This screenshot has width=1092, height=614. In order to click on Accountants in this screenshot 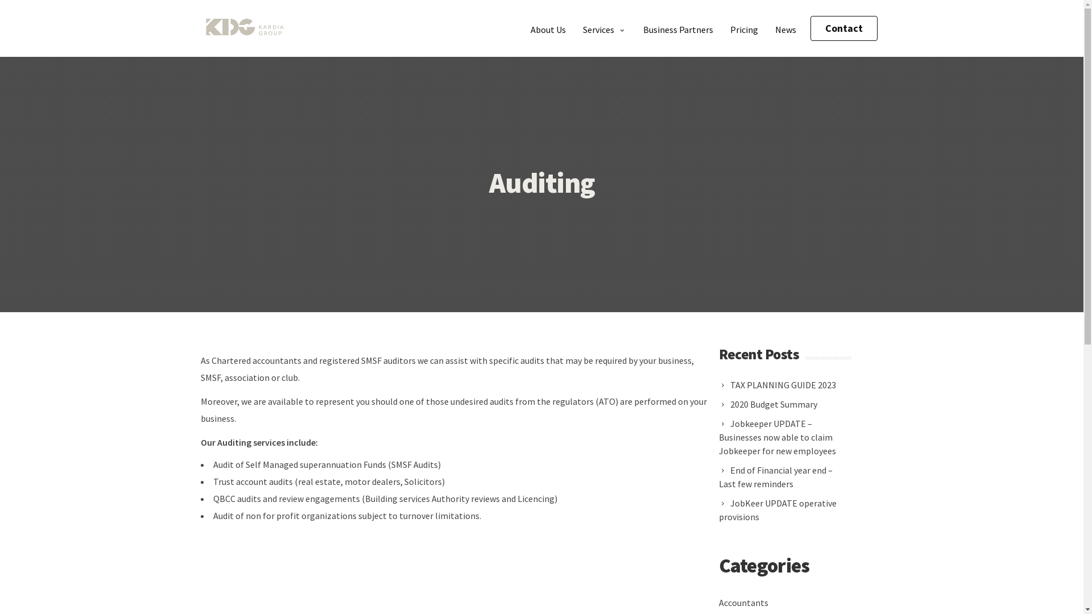, I will do `click(744, 603)`.